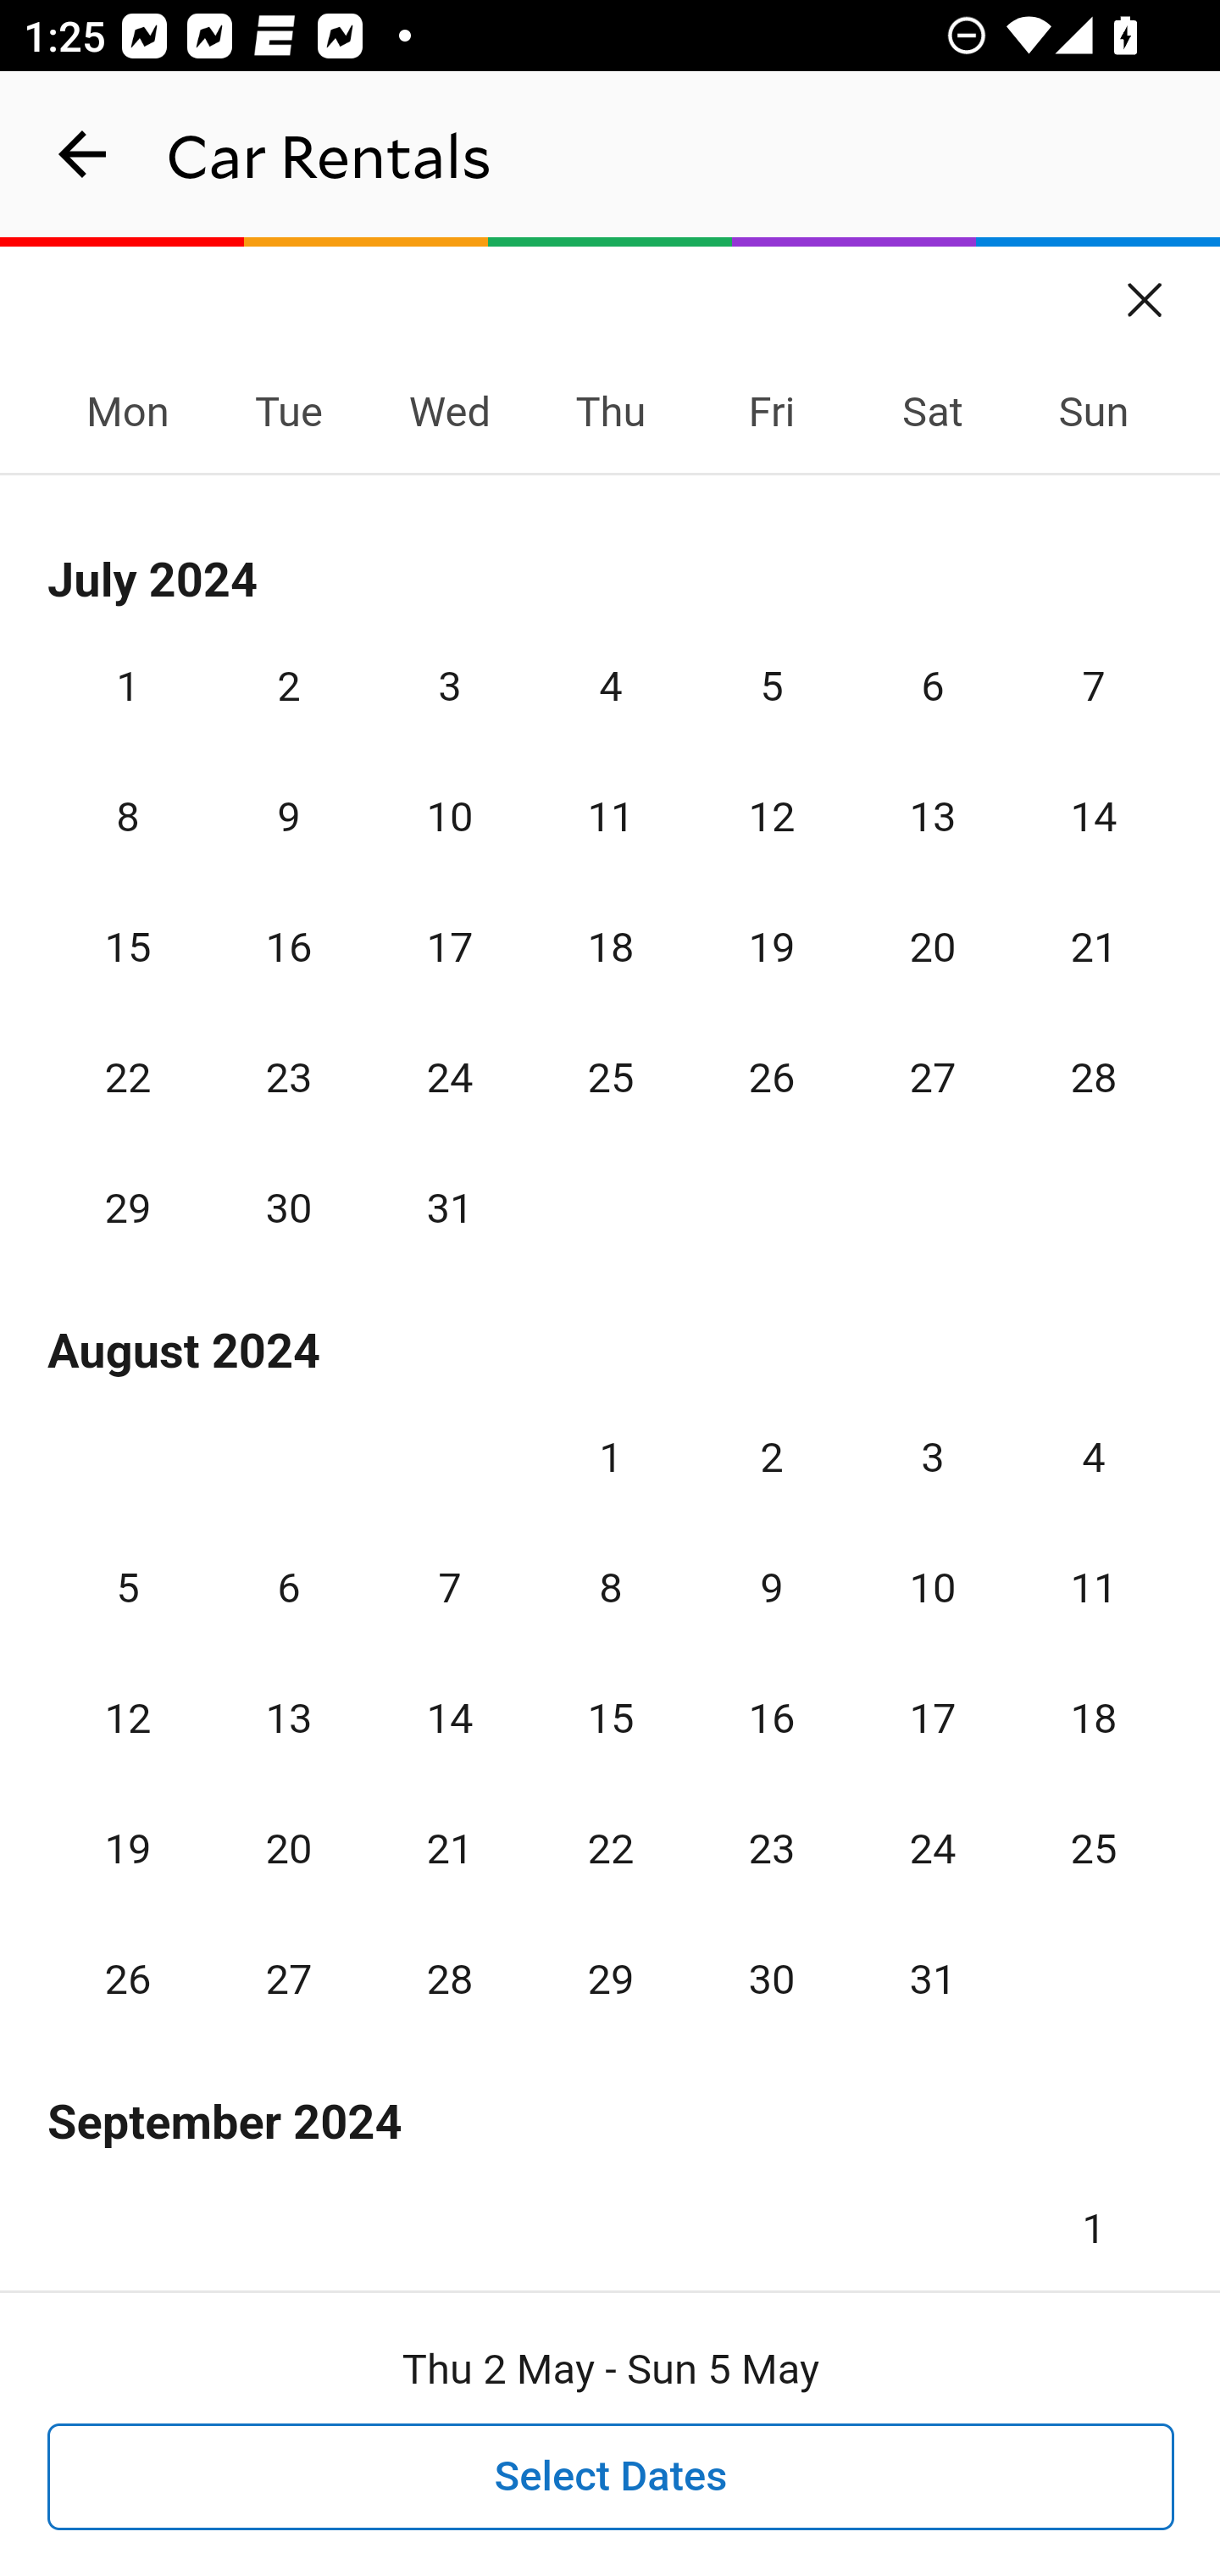  Describe the element at coordinates (932, 686) in the screenshot. I see `6 July 2024` at that location.